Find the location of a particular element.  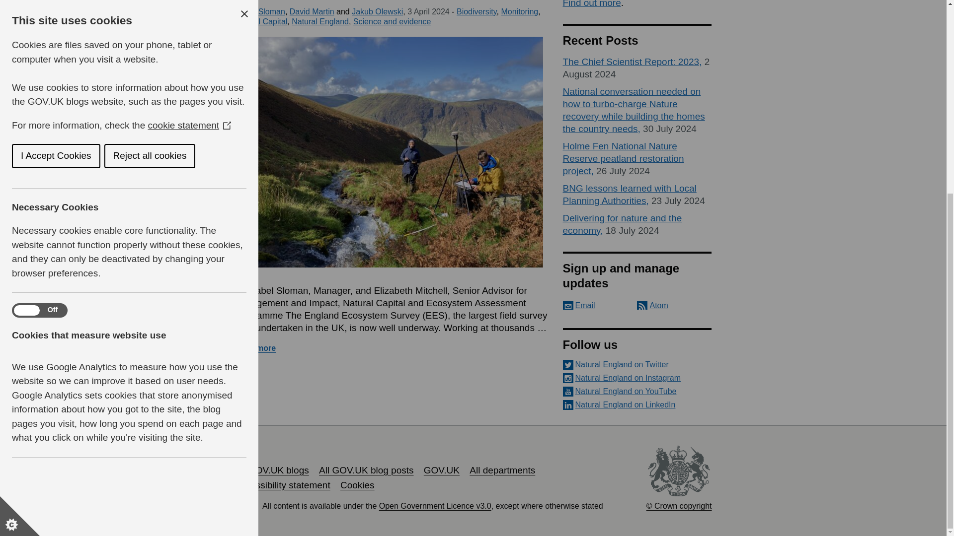

Jakub Olewski is located at coordinates (377, 12).